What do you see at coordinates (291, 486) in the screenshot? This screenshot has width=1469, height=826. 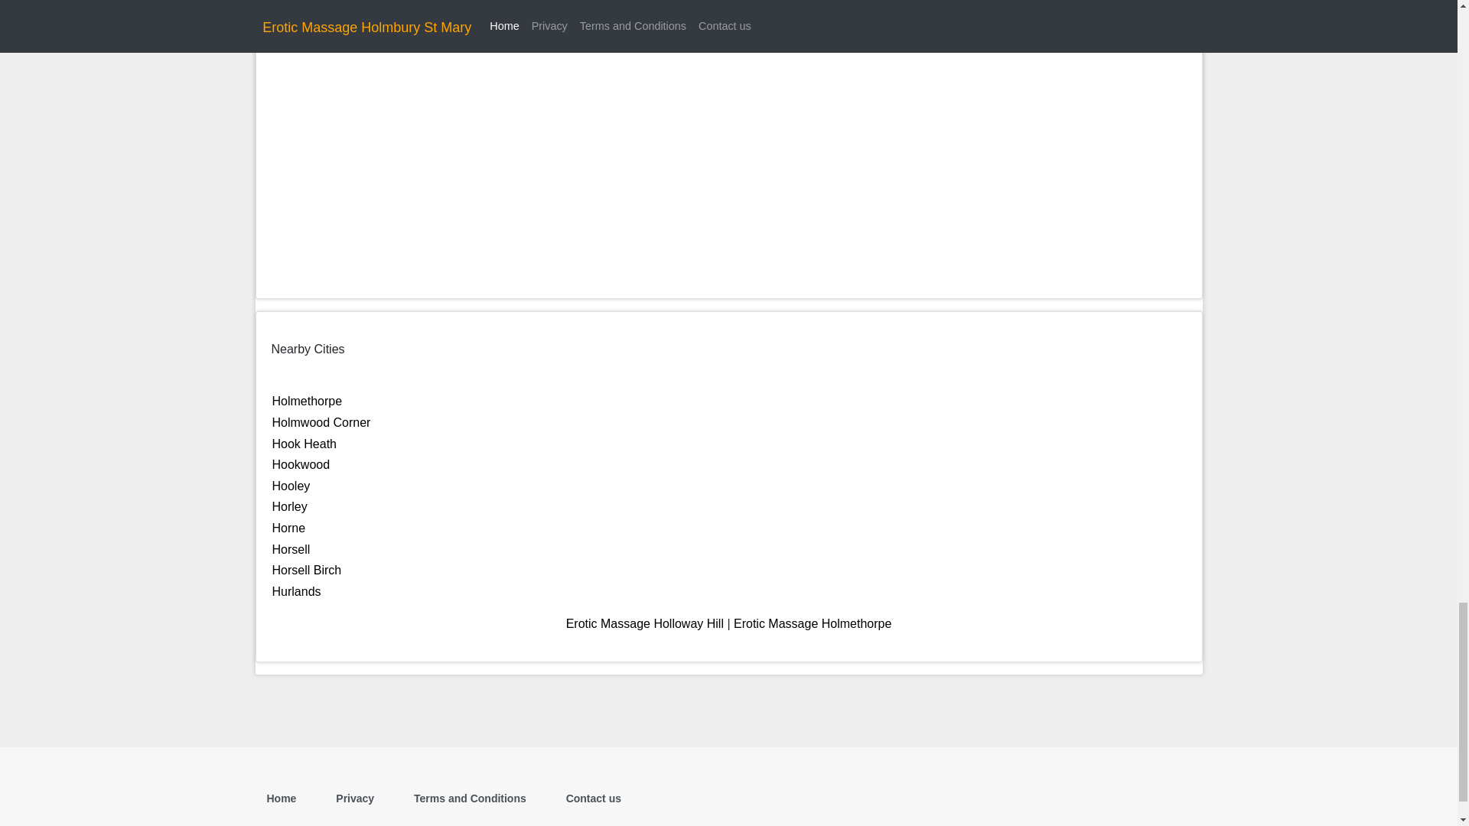 I see `Hooley` at bounding box center [291, 486].